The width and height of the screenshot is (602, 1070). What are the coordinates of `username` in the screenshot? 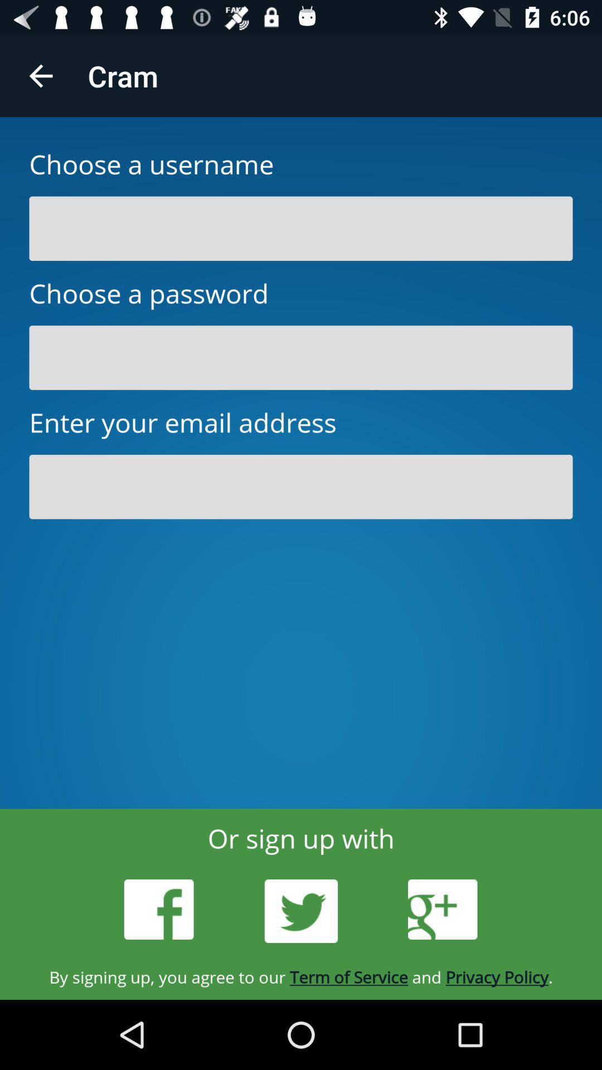 It's located at (301, 228).